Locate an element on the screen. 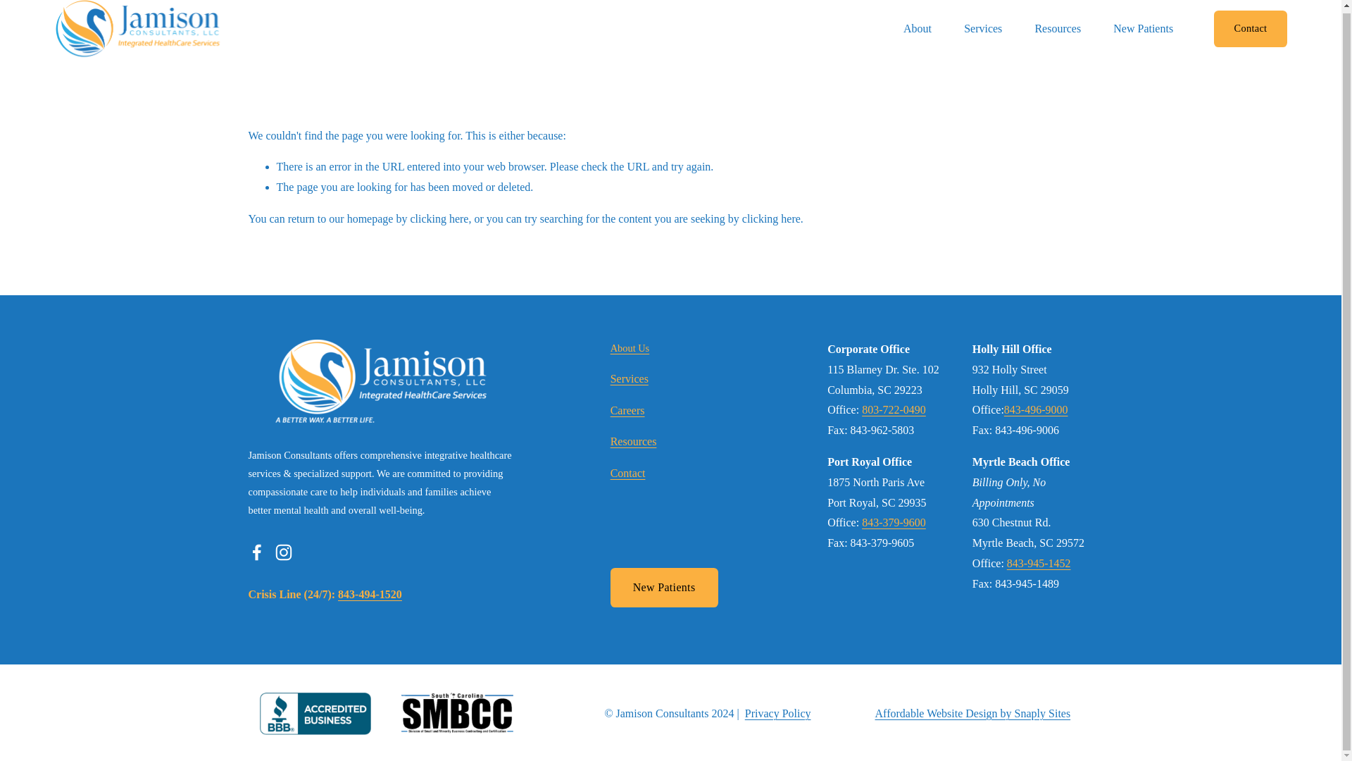 Image resolution: width=1352 pixels, height=761 pixels. Privacy Policy is located at coordinates (777, 714).